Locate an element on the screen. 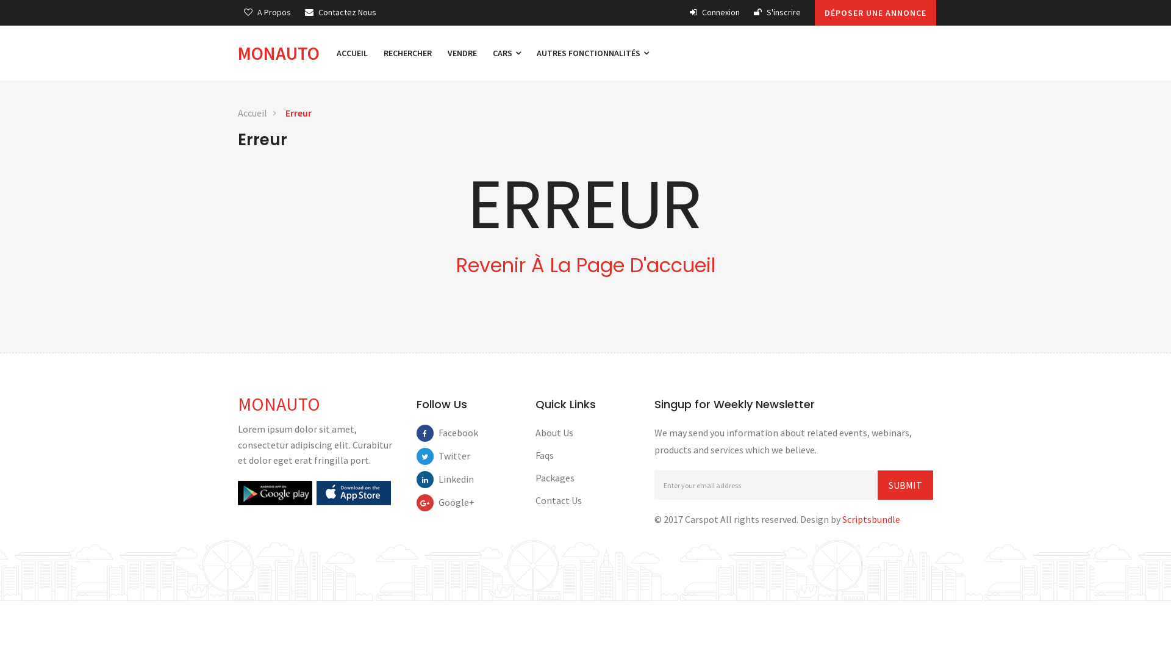 This screenshot has width=1171, height=659. MONAUTO is located at coordinates (283, 53).